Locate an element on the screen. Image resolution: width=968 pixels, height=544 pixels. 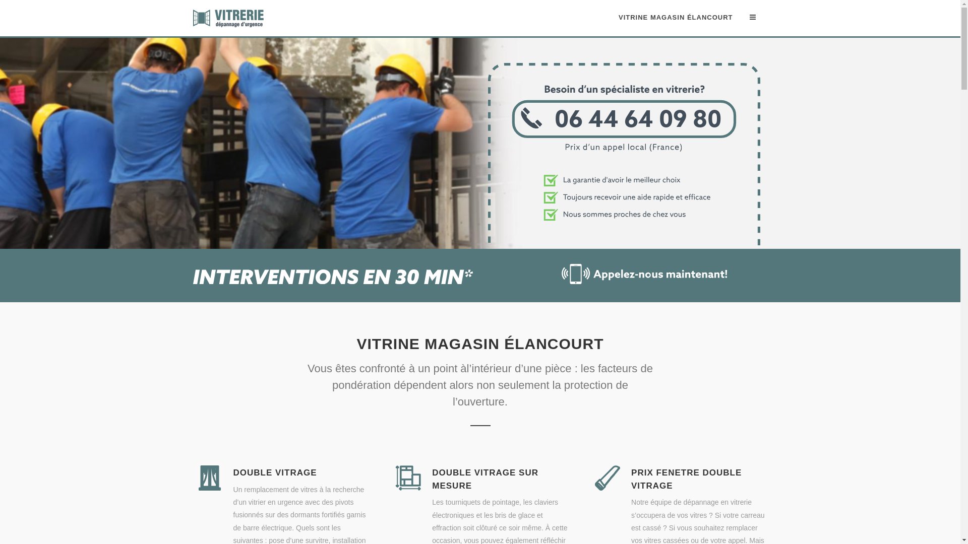
DOUBLE VITRAGE SUR MESURE is located at coordinates (485, 480).